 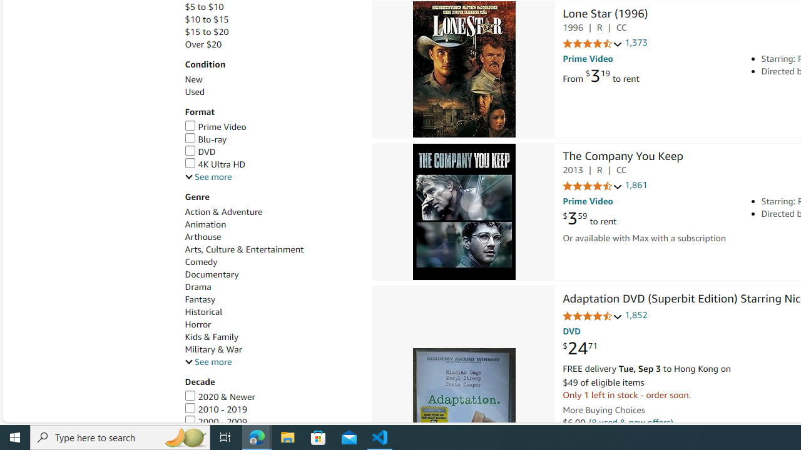 What do you see at coordinates (589, 218) in the screenshot?
I see `$3.59 to rent` at bounding box center [589, 218].